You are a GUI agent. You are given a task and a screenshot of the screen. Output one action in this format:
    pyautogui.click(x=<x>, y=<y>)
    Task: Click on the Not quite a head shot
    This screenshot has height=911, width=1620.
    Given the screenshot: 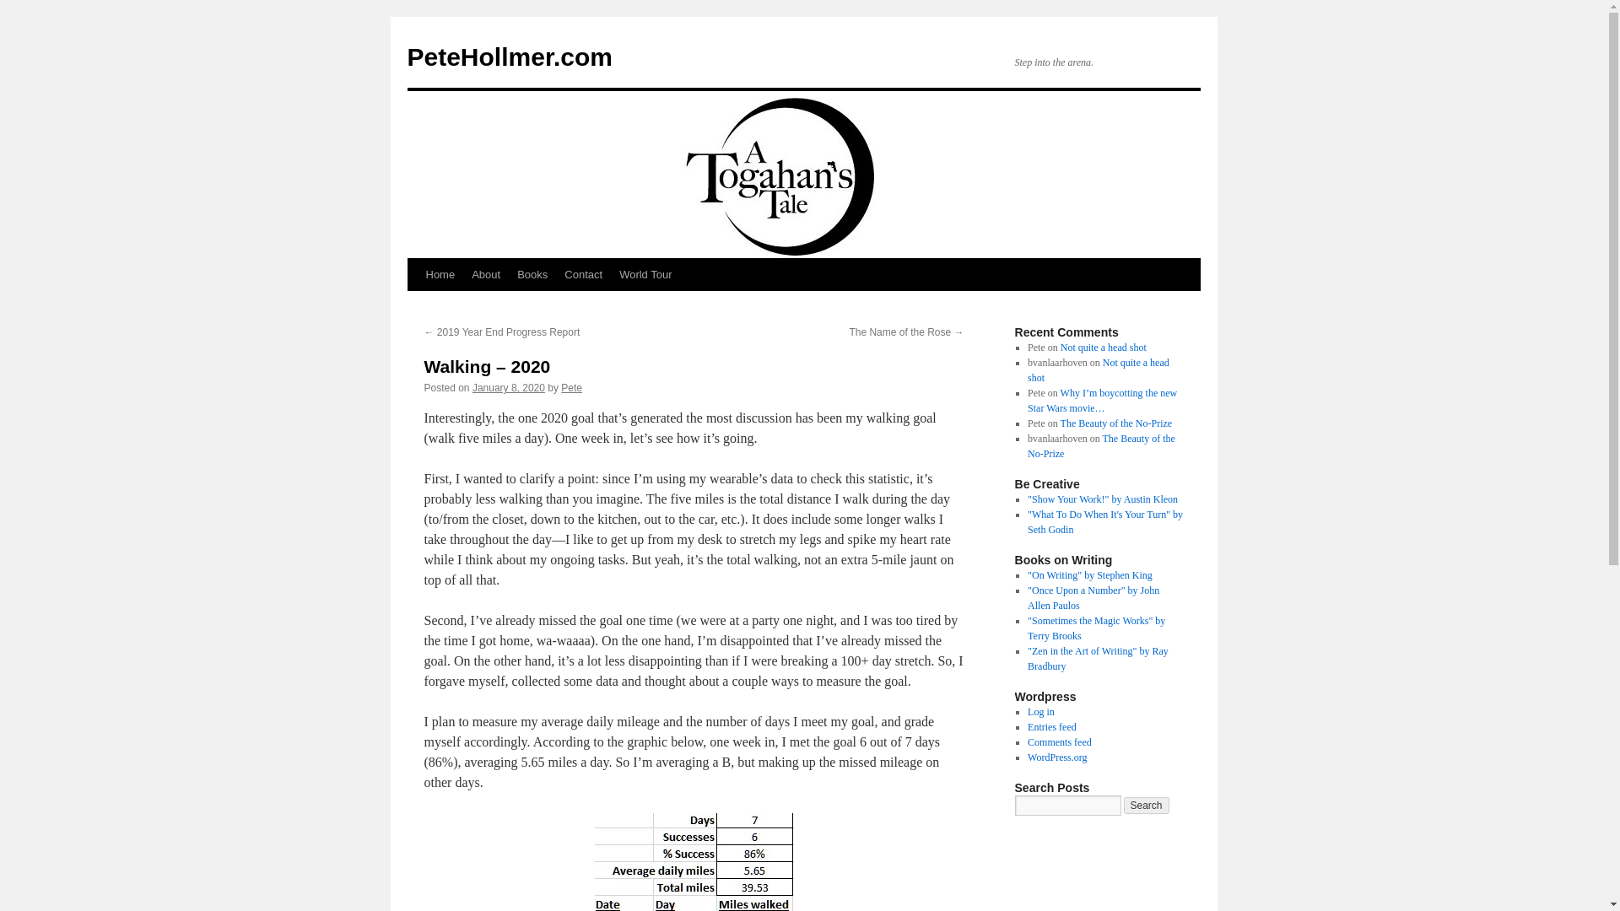 What is the action you would take?
    pyautogui.click(x=1104, y=348)
    